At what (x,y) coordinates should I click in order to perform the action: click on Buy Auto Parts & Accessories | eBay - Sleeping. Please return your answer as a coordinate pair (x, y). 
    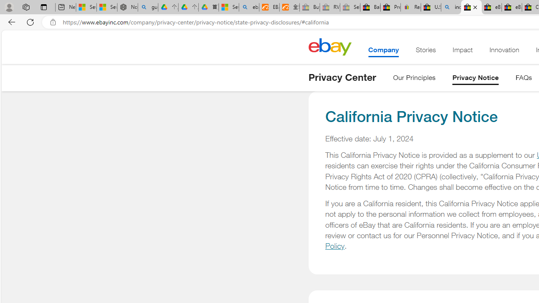
    Looking at the image, I should click on (310, 8).